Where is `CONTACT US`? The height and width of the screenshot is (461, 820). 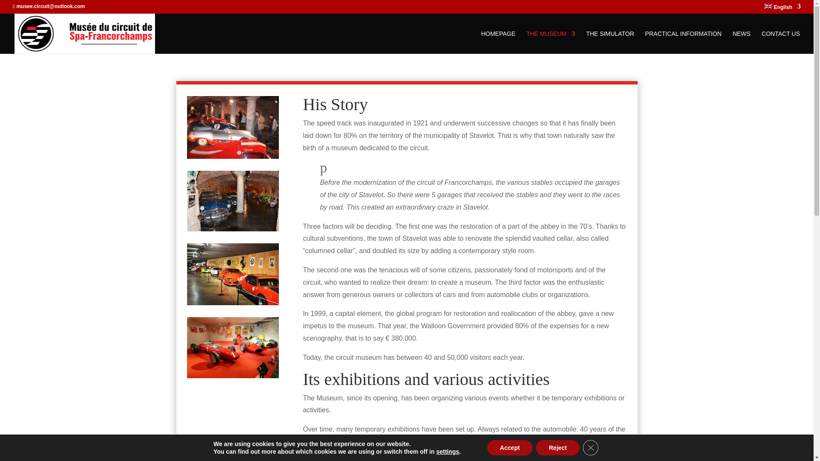 CONTACT US is located at coordinates (781, 42).